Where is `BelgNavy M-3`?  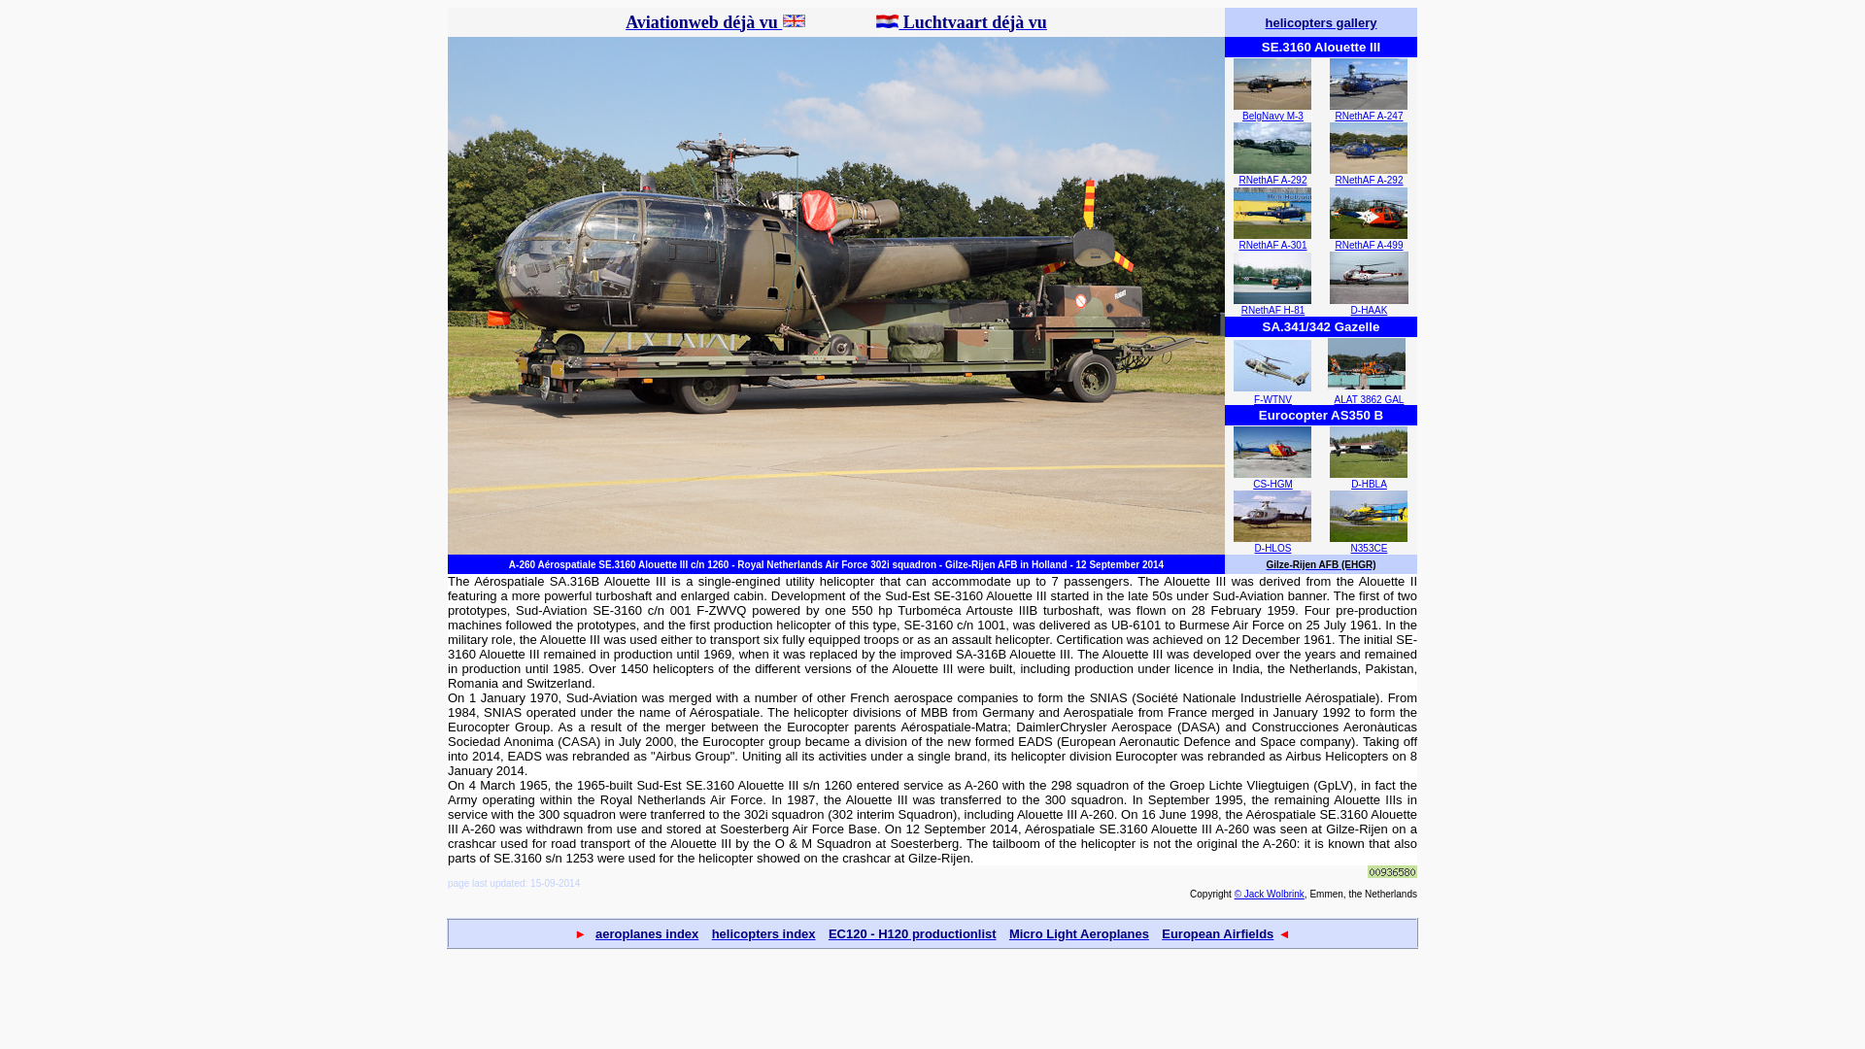 BelgNavy M-3 is located at coordinates (1272, 117).